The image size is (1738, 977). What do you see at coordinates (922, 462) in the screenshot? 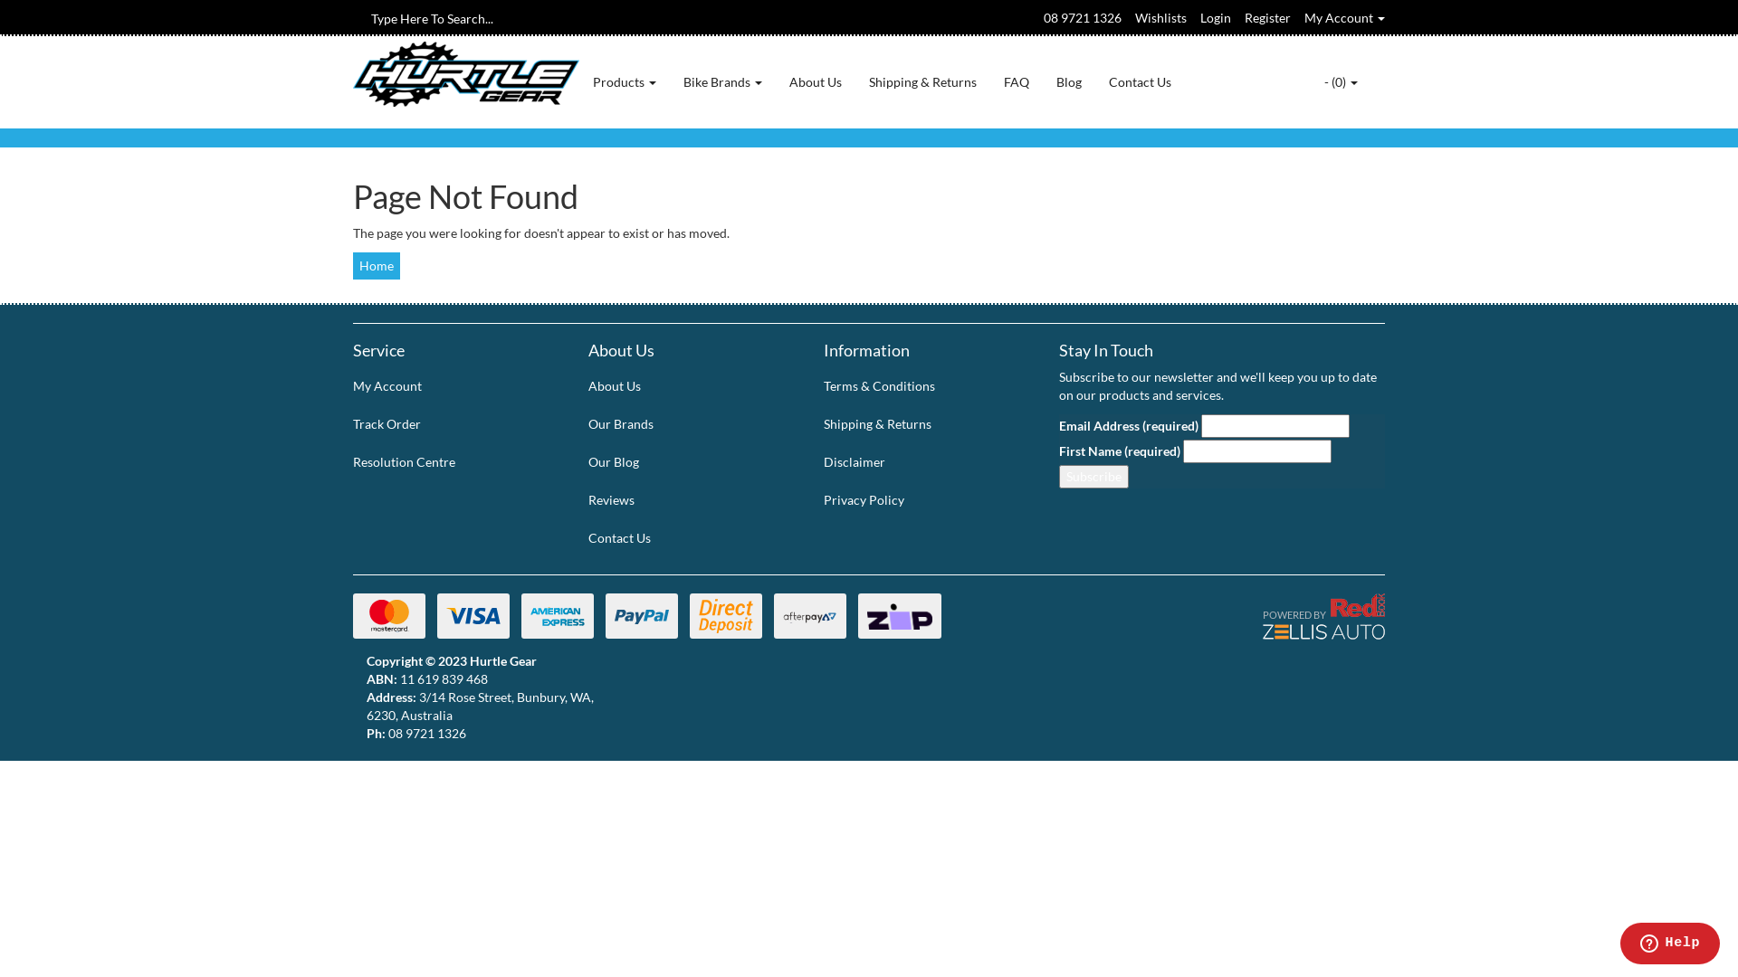
I see `Disclaimer` at bounding box center [922, 462].